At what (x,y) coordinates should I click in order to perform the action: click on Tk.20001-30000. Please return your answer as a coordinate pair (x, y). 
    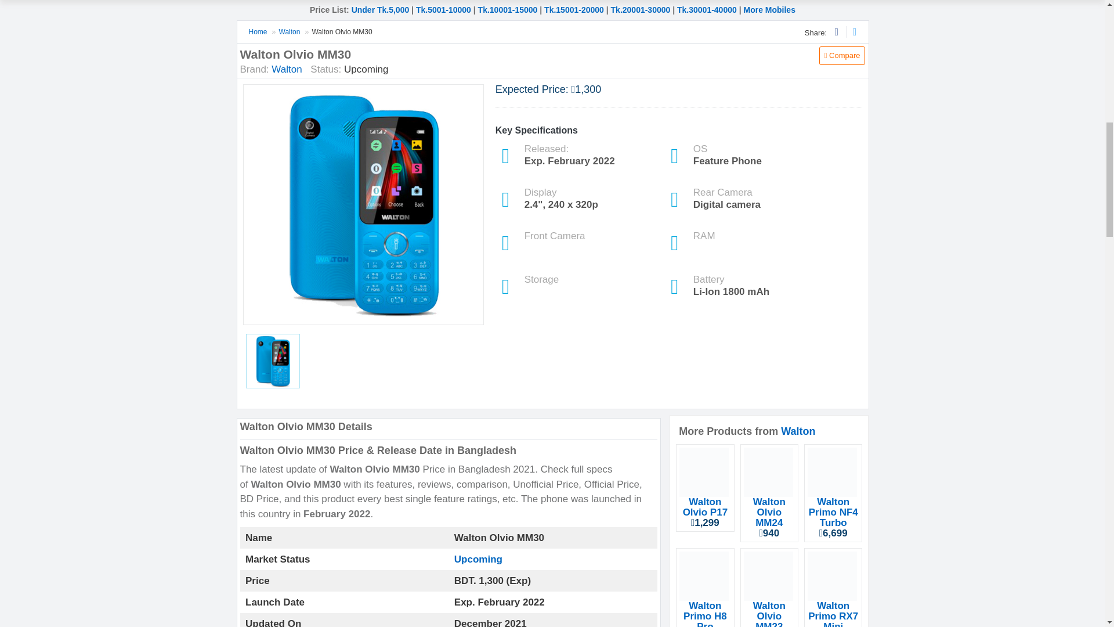
    Looking at the image, I should click on (641, 9).